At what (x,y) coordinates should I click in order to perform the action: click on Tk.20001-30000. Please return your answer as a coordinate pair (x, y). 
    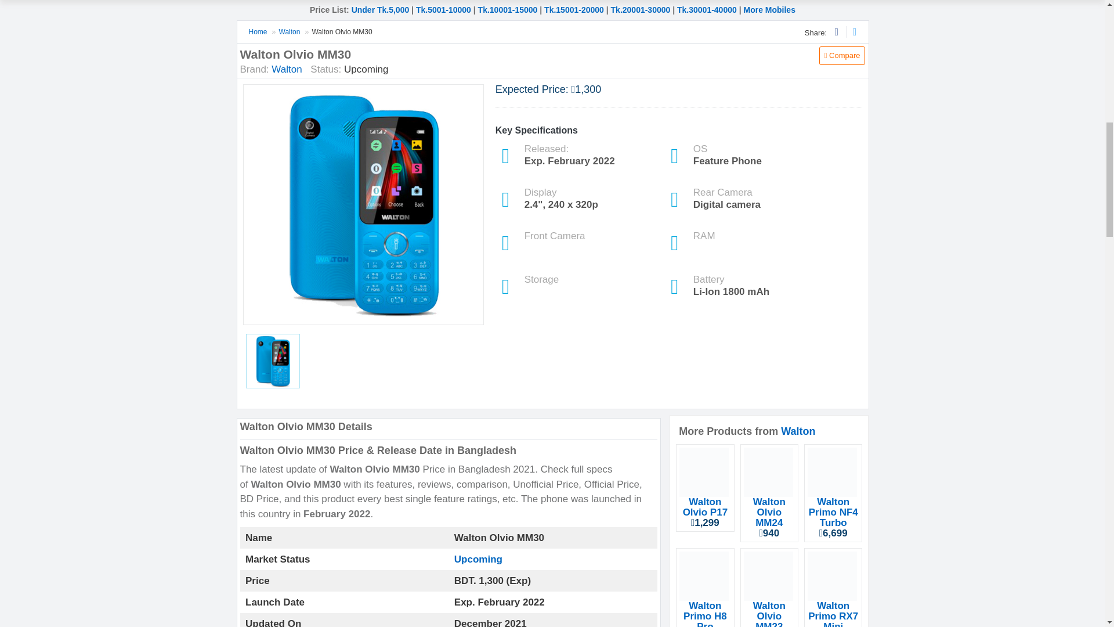
    Looking at the image, I should click on (641, 9).